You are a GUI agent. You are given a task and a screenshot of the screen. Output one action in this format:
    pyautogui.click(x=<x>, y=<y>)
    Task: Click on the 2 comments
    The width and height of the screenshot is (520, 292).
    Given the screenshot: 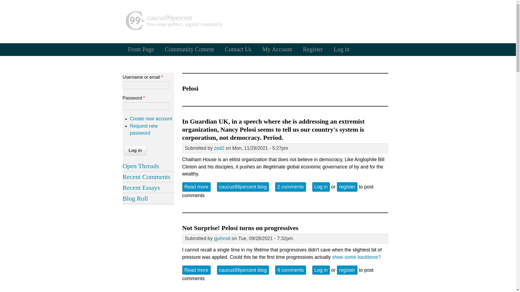 What is the action you would take?
    pyautogui.click(x=243, y=270)
    